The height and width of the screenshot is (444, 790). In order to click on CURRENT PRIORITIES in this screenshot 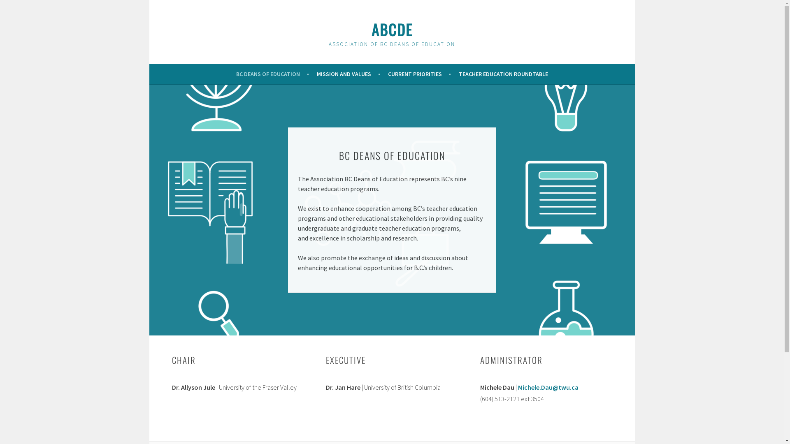, I will do `click(419, 74)`.